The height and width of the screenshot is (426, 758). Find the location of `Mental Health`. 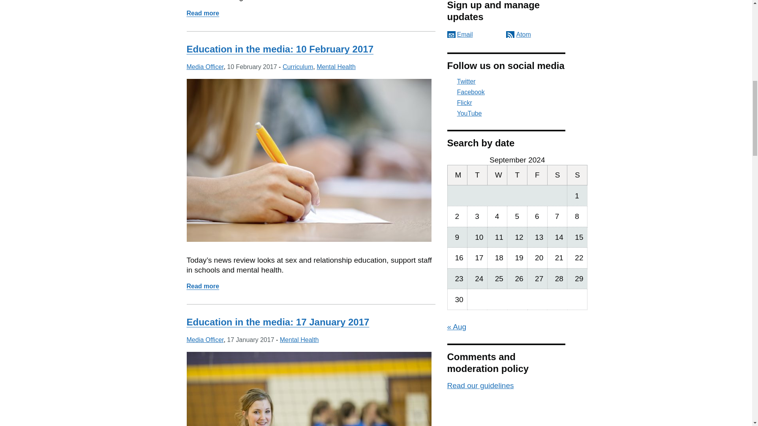

Mental Health is located at coordinates (203, 13).